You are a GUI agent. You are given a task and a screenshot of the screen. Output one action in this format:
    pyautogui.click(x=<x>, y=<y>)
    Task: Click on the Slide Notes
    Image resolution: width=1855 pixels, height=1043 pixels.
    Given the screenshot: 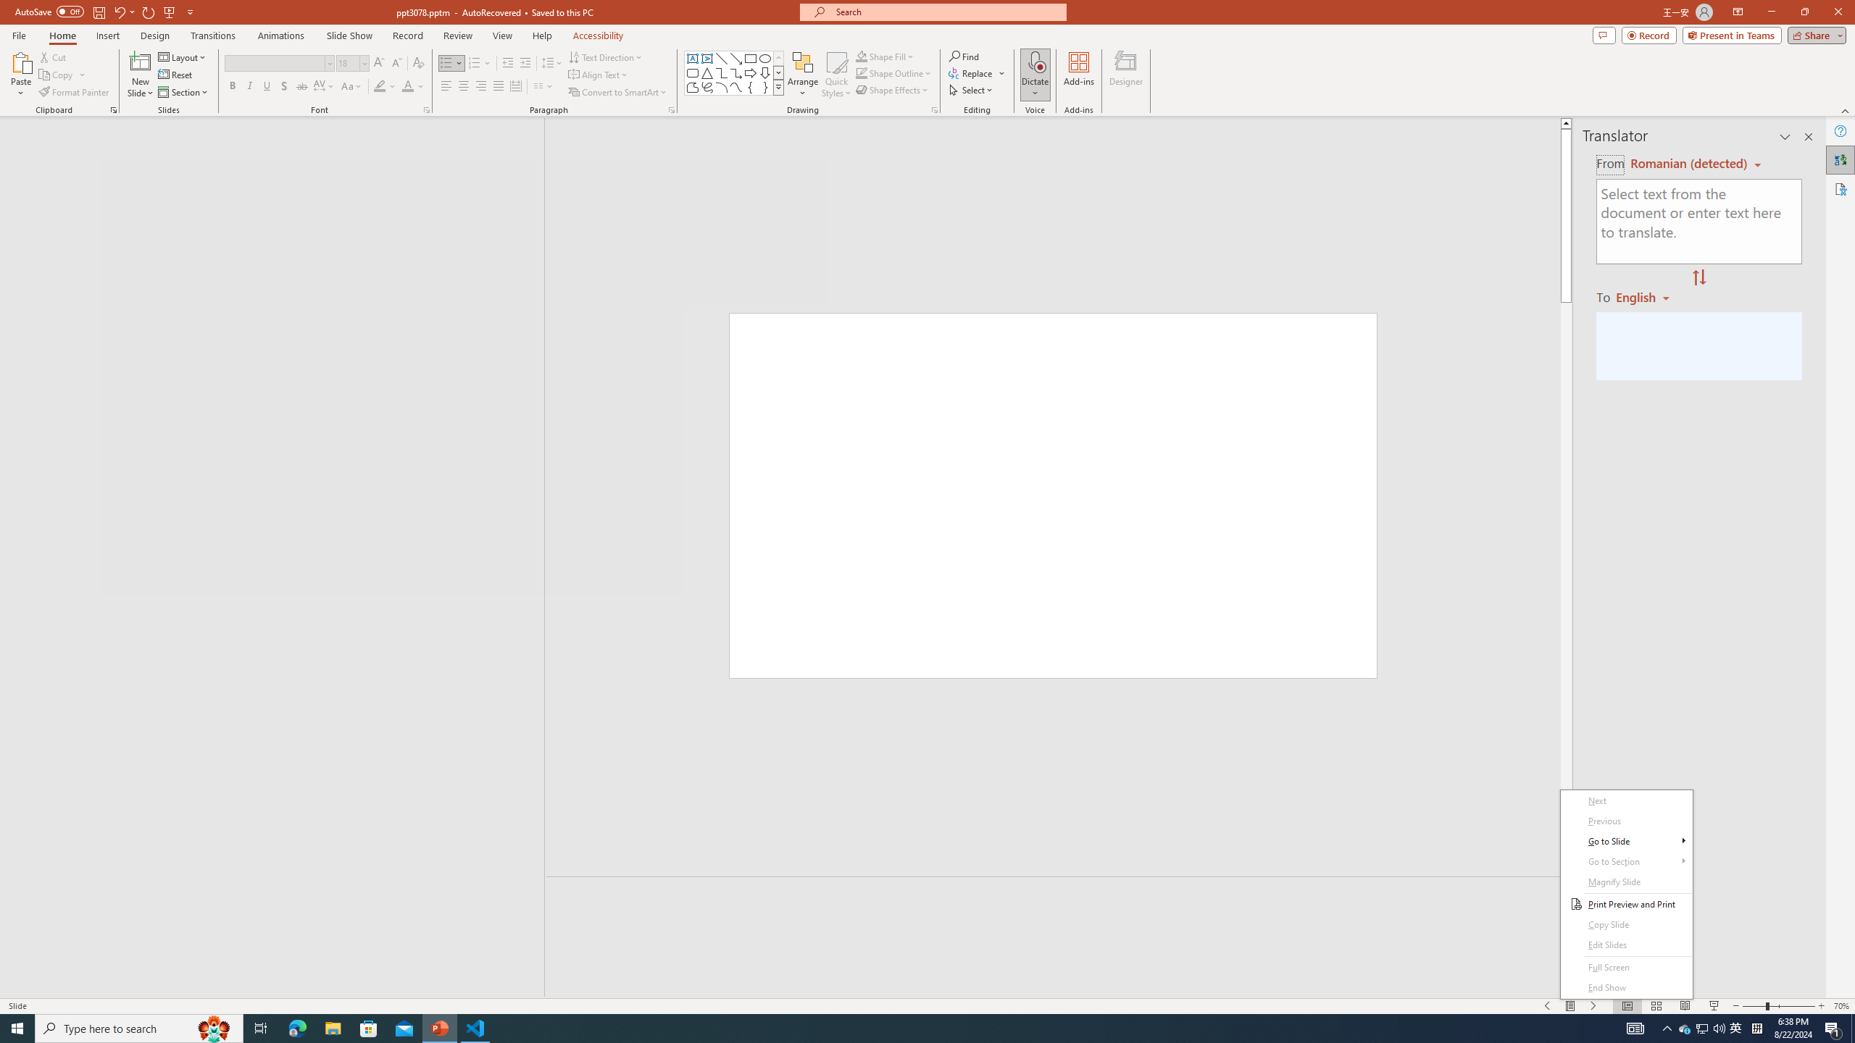 What is the action you would take?
    pyautogui.click(x=1059, y=898)
    